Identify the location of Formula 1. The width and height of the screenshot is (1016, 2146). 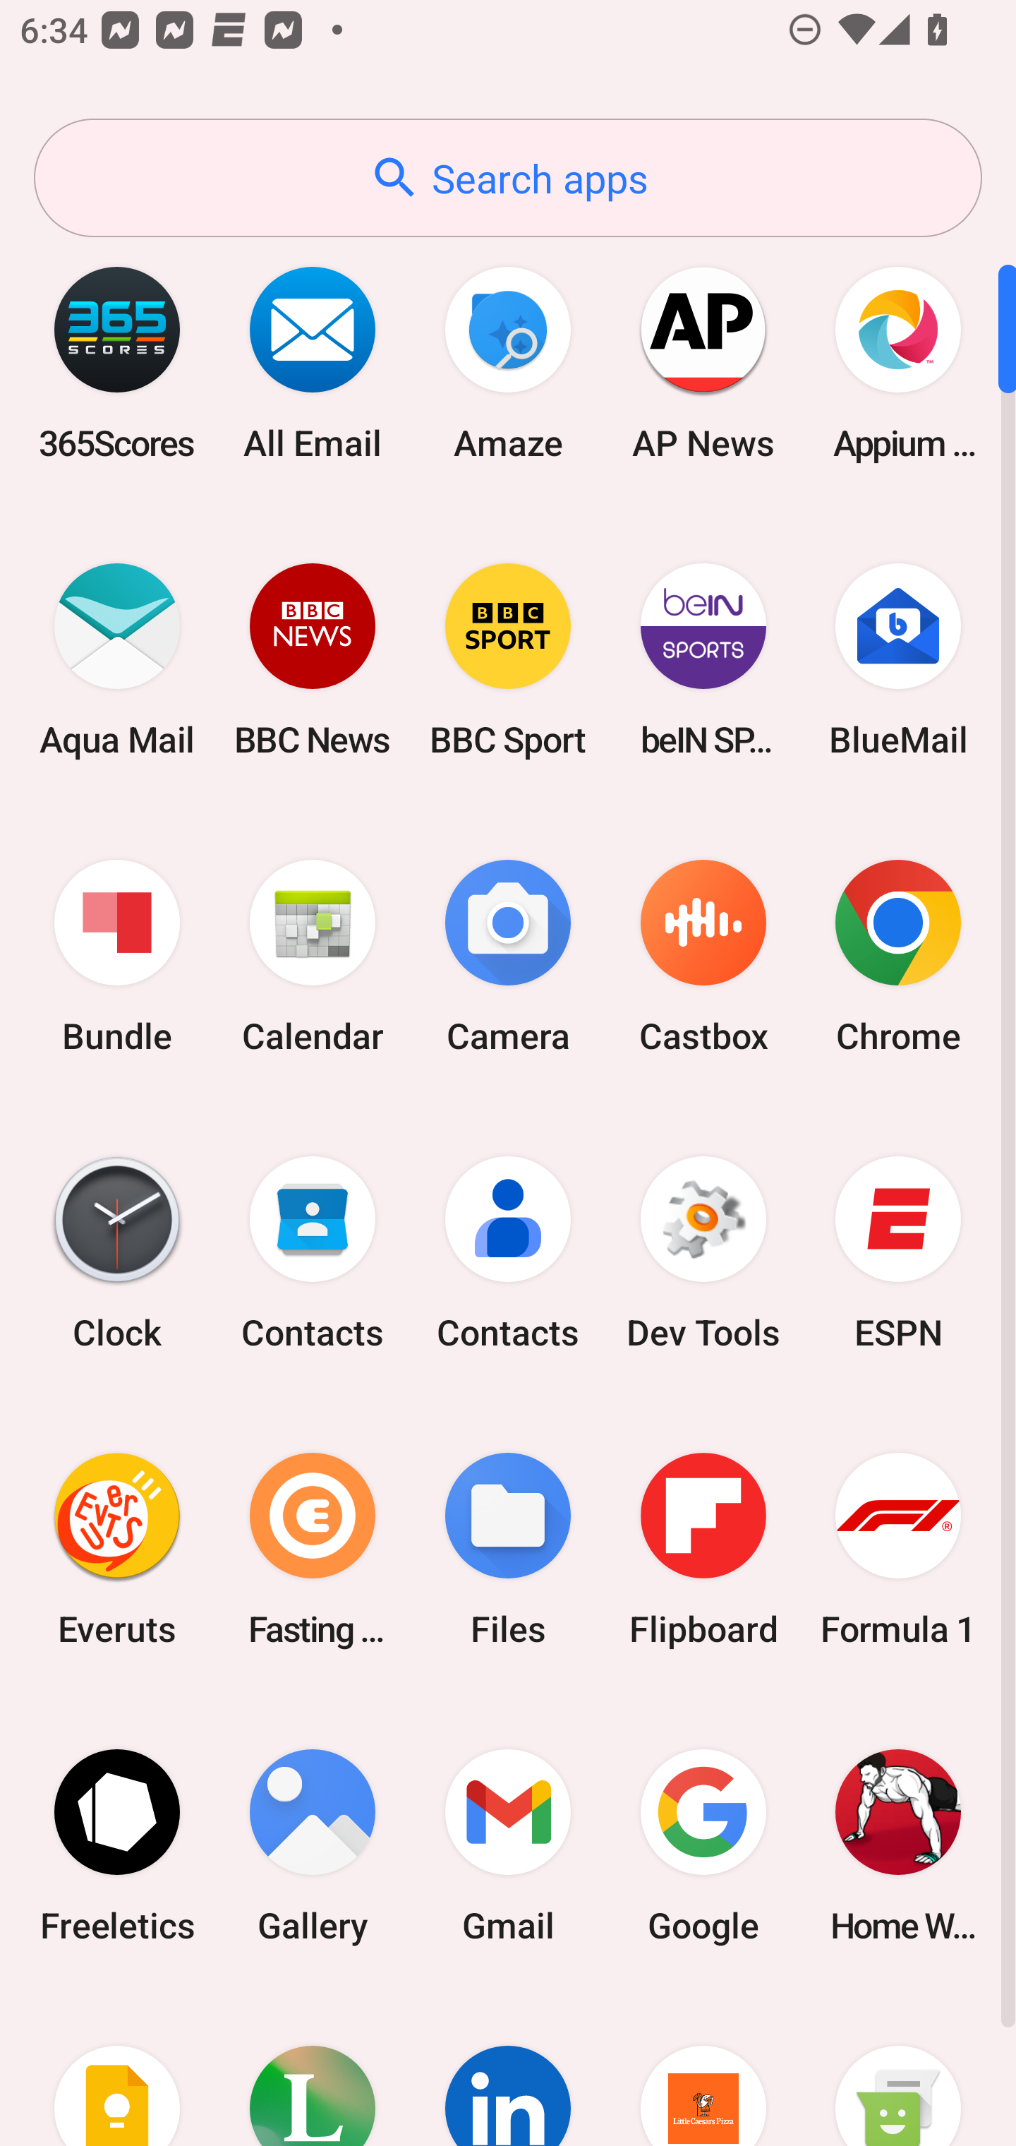
(898, 1549).